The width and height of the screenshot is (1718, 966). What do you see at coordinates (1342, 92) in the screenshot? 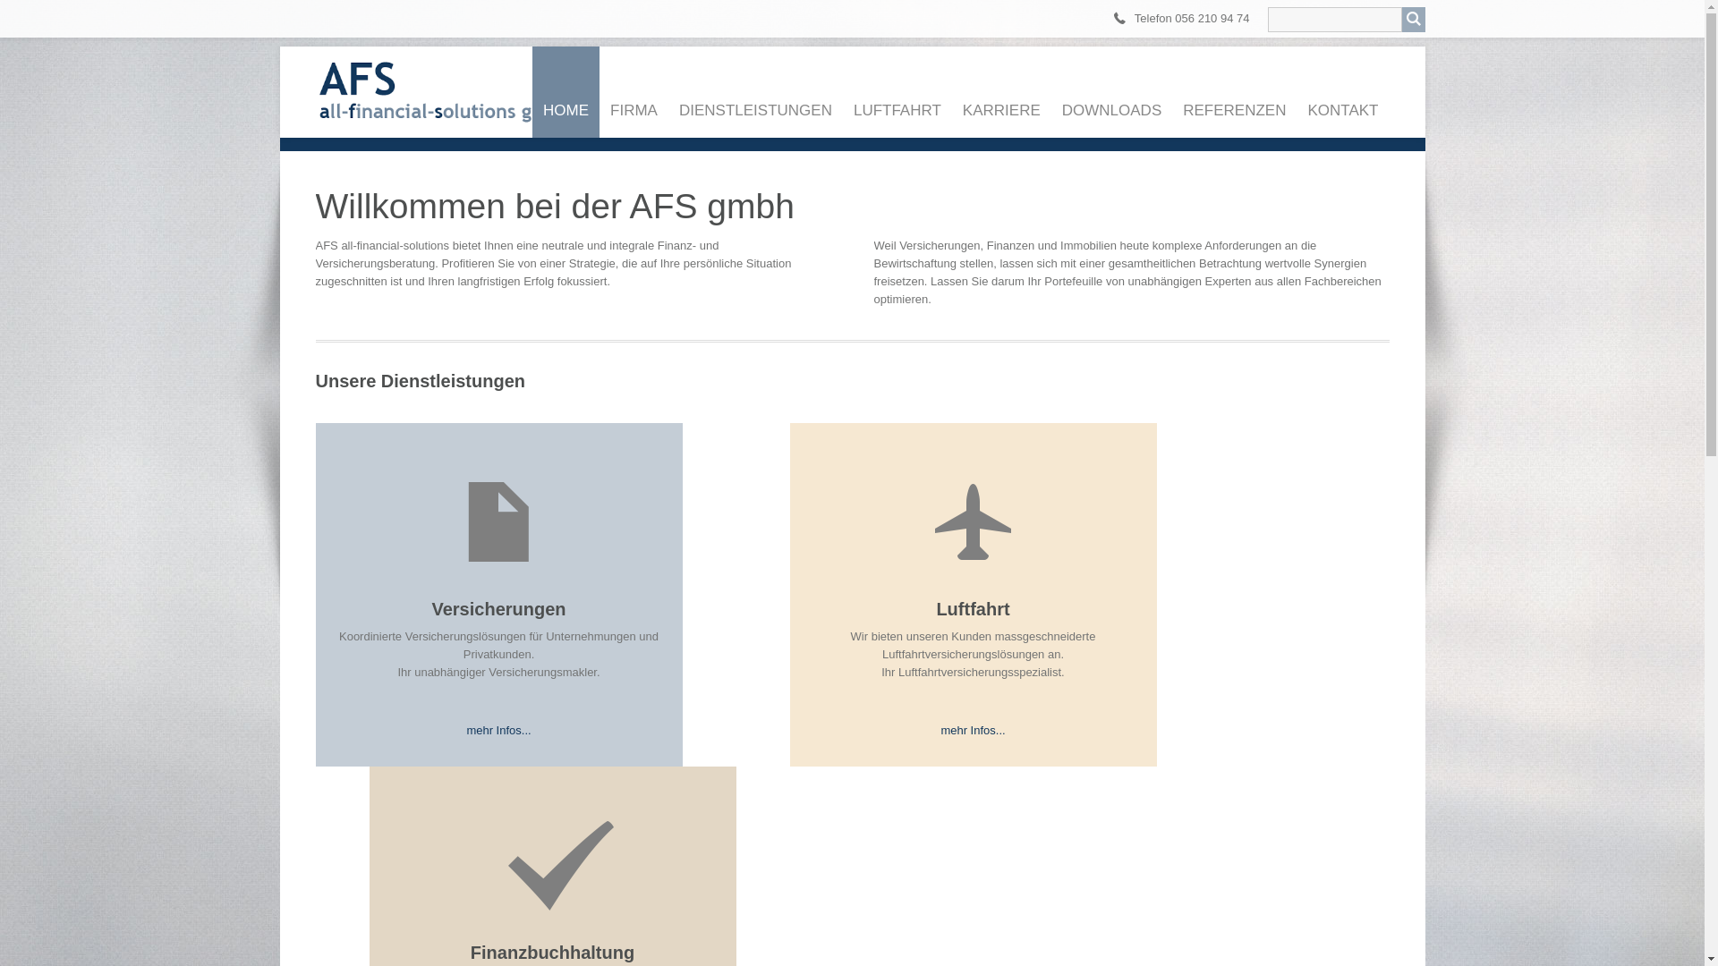
I see `KONTAKT` at bounding box center [1342, 92].